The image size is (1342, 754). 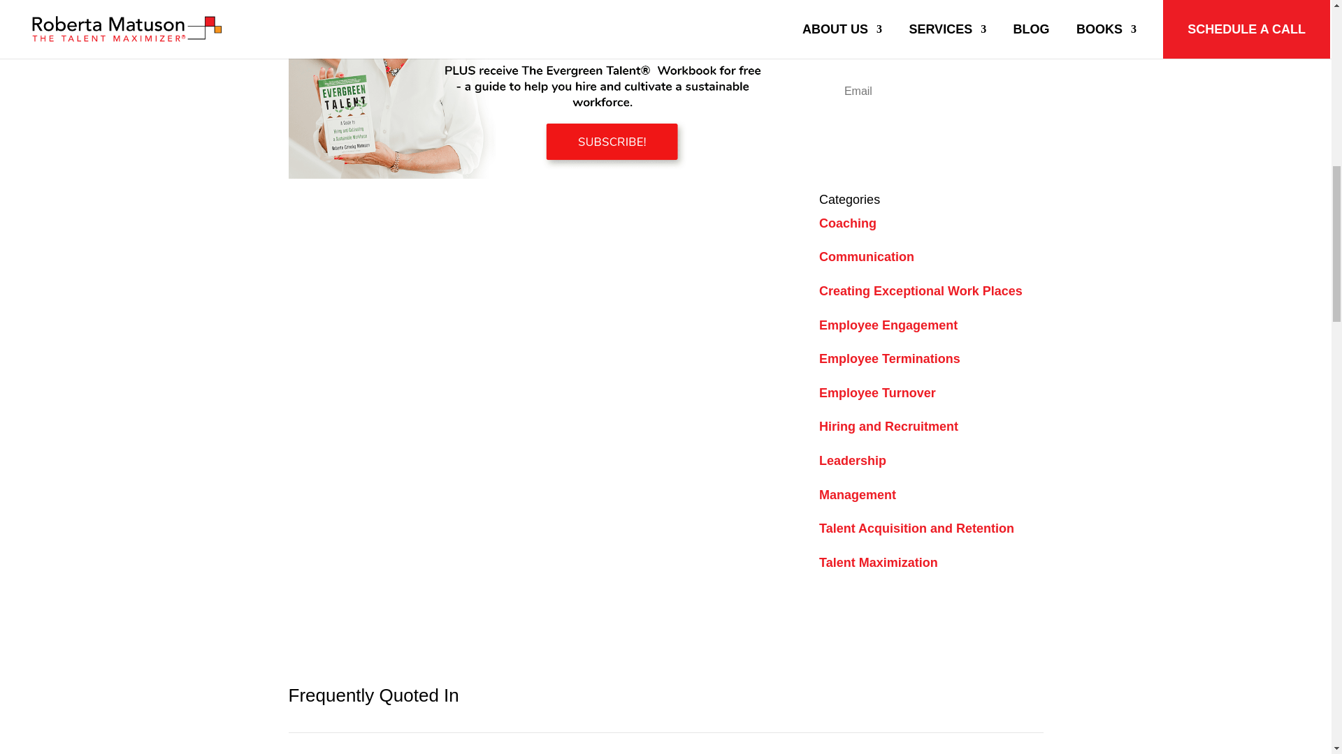 What do you see at coordinates (878, 563) in the screenshot?
I see `Talent Maximization` at bounding box center [878, 563].